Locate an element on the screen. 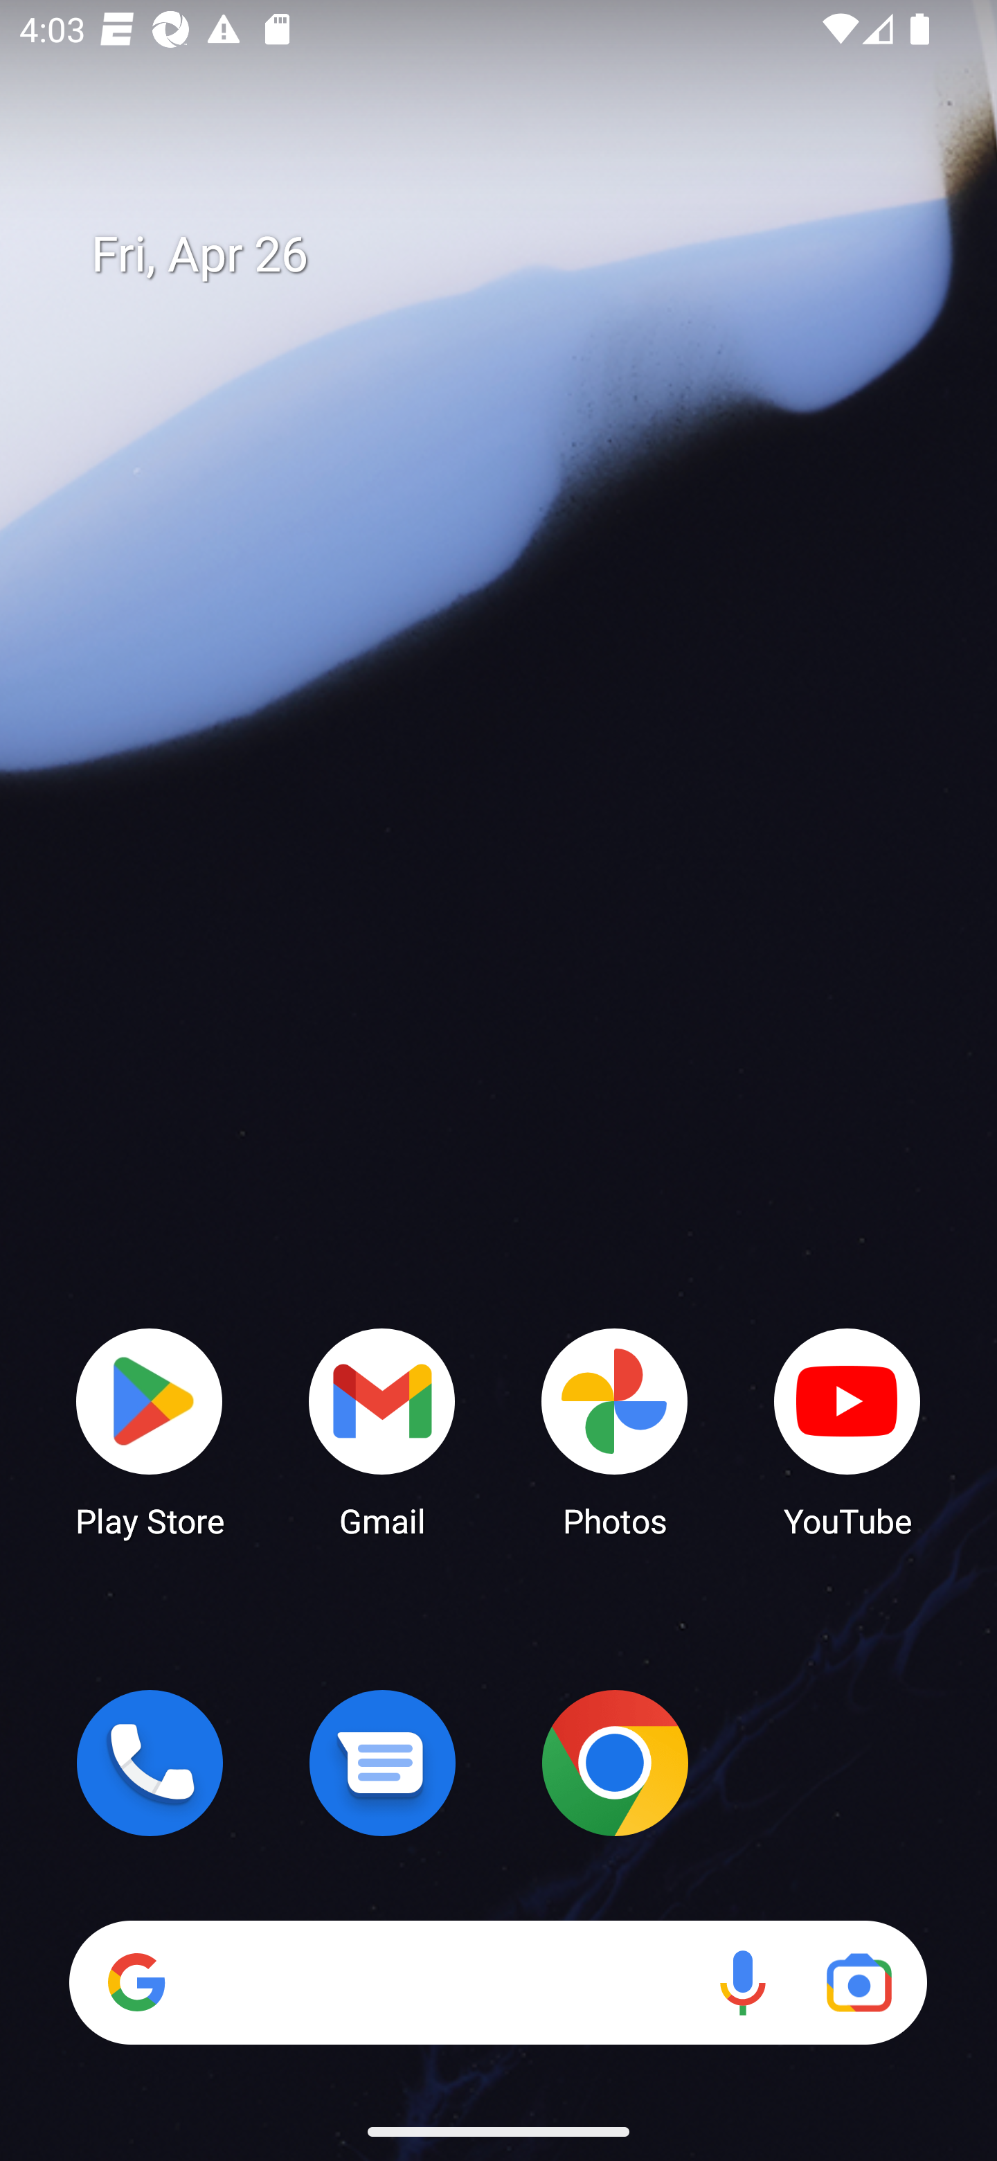  Phone is located at coordinates (150, 1763).